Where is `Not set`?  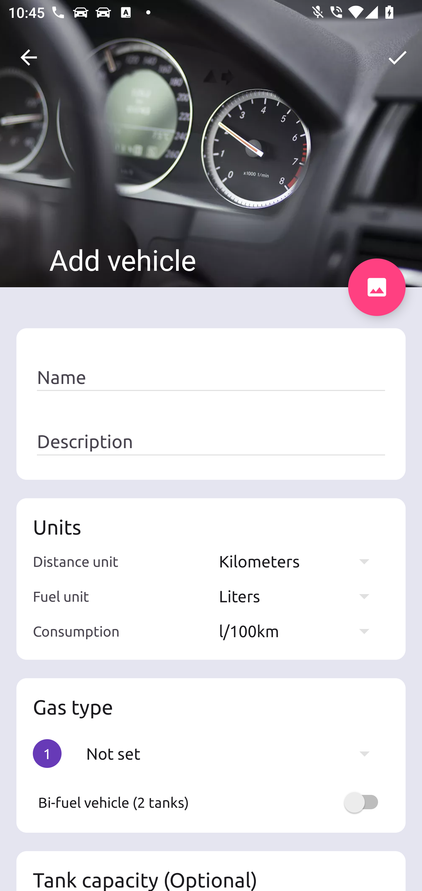
Not set is located at coordinates (233, 753).